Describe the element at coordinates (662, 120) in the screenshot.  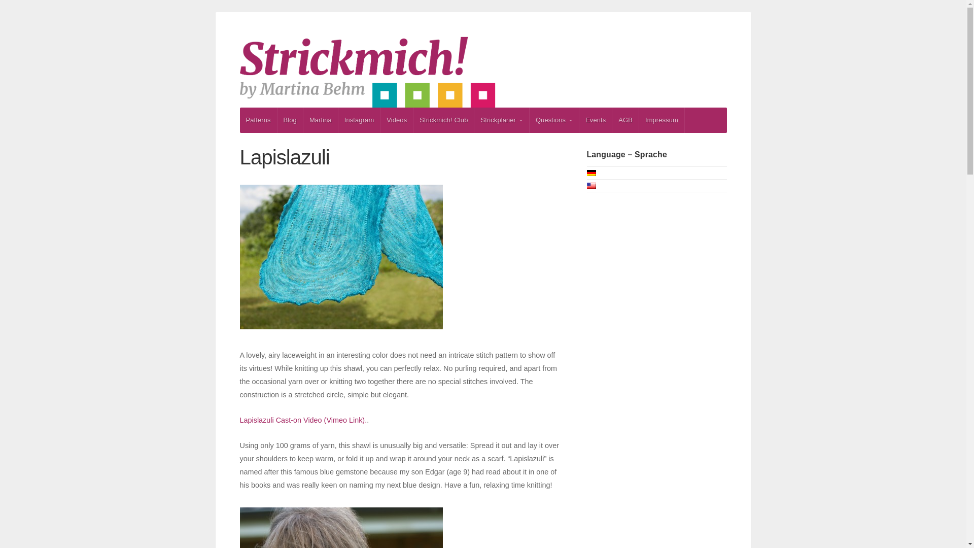
I see `Impressum` at that location.